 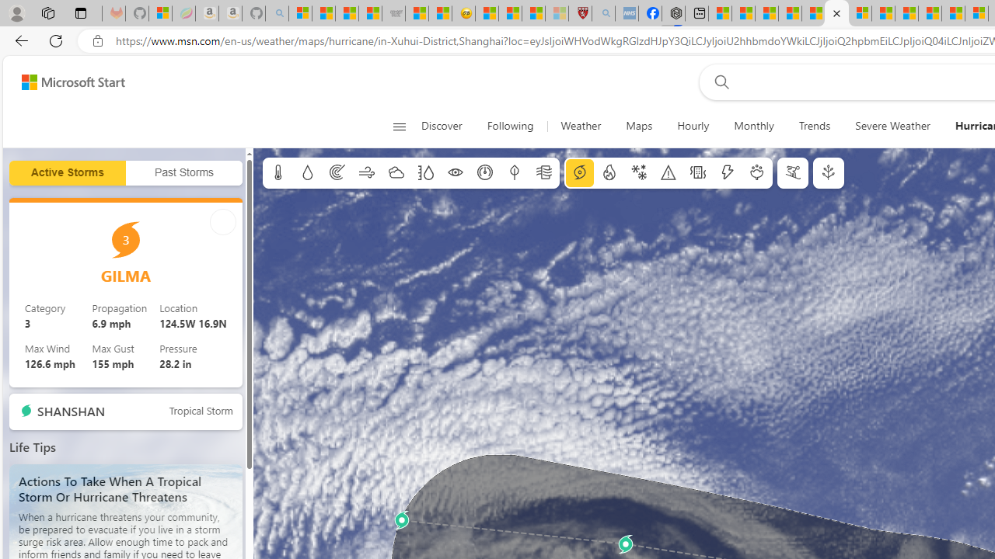 What do you see at coordinates (793, 173) in the screenshot?
I see `Ski conditions` at bounding box center [793, 173].